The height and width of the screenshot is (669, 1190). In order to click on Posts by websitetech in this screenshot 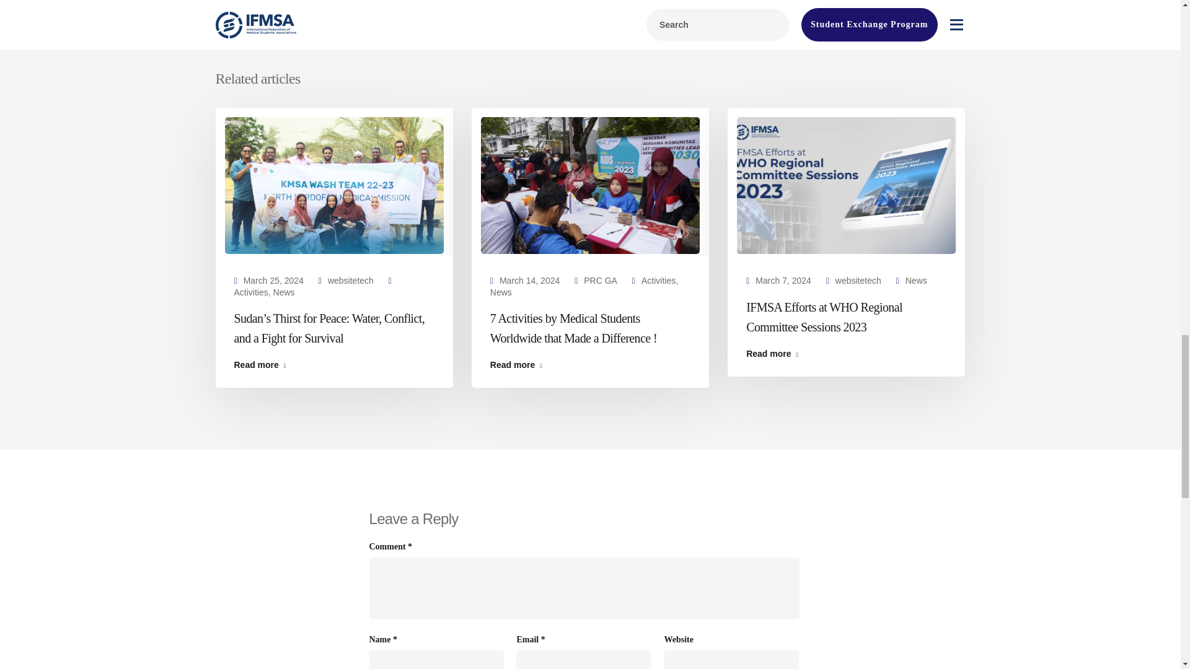, I will do `click(351, 280)`.